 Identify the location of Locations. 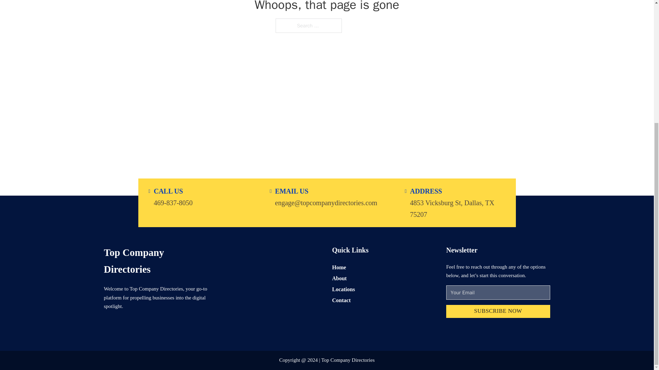
(343, 289).